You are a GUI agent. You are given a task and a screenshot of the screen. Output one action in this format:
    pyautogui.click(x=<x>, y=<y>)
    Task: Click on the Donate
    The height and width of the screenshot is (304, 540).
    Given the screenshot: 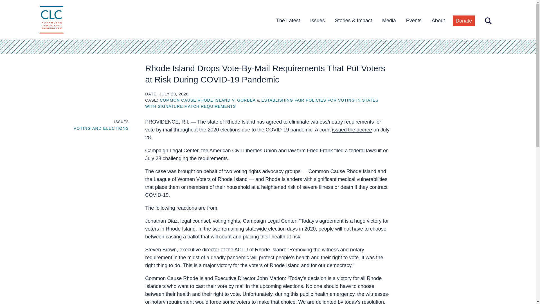 What is the action you would take?
    pyautogui.click(x=463, y=21)
    